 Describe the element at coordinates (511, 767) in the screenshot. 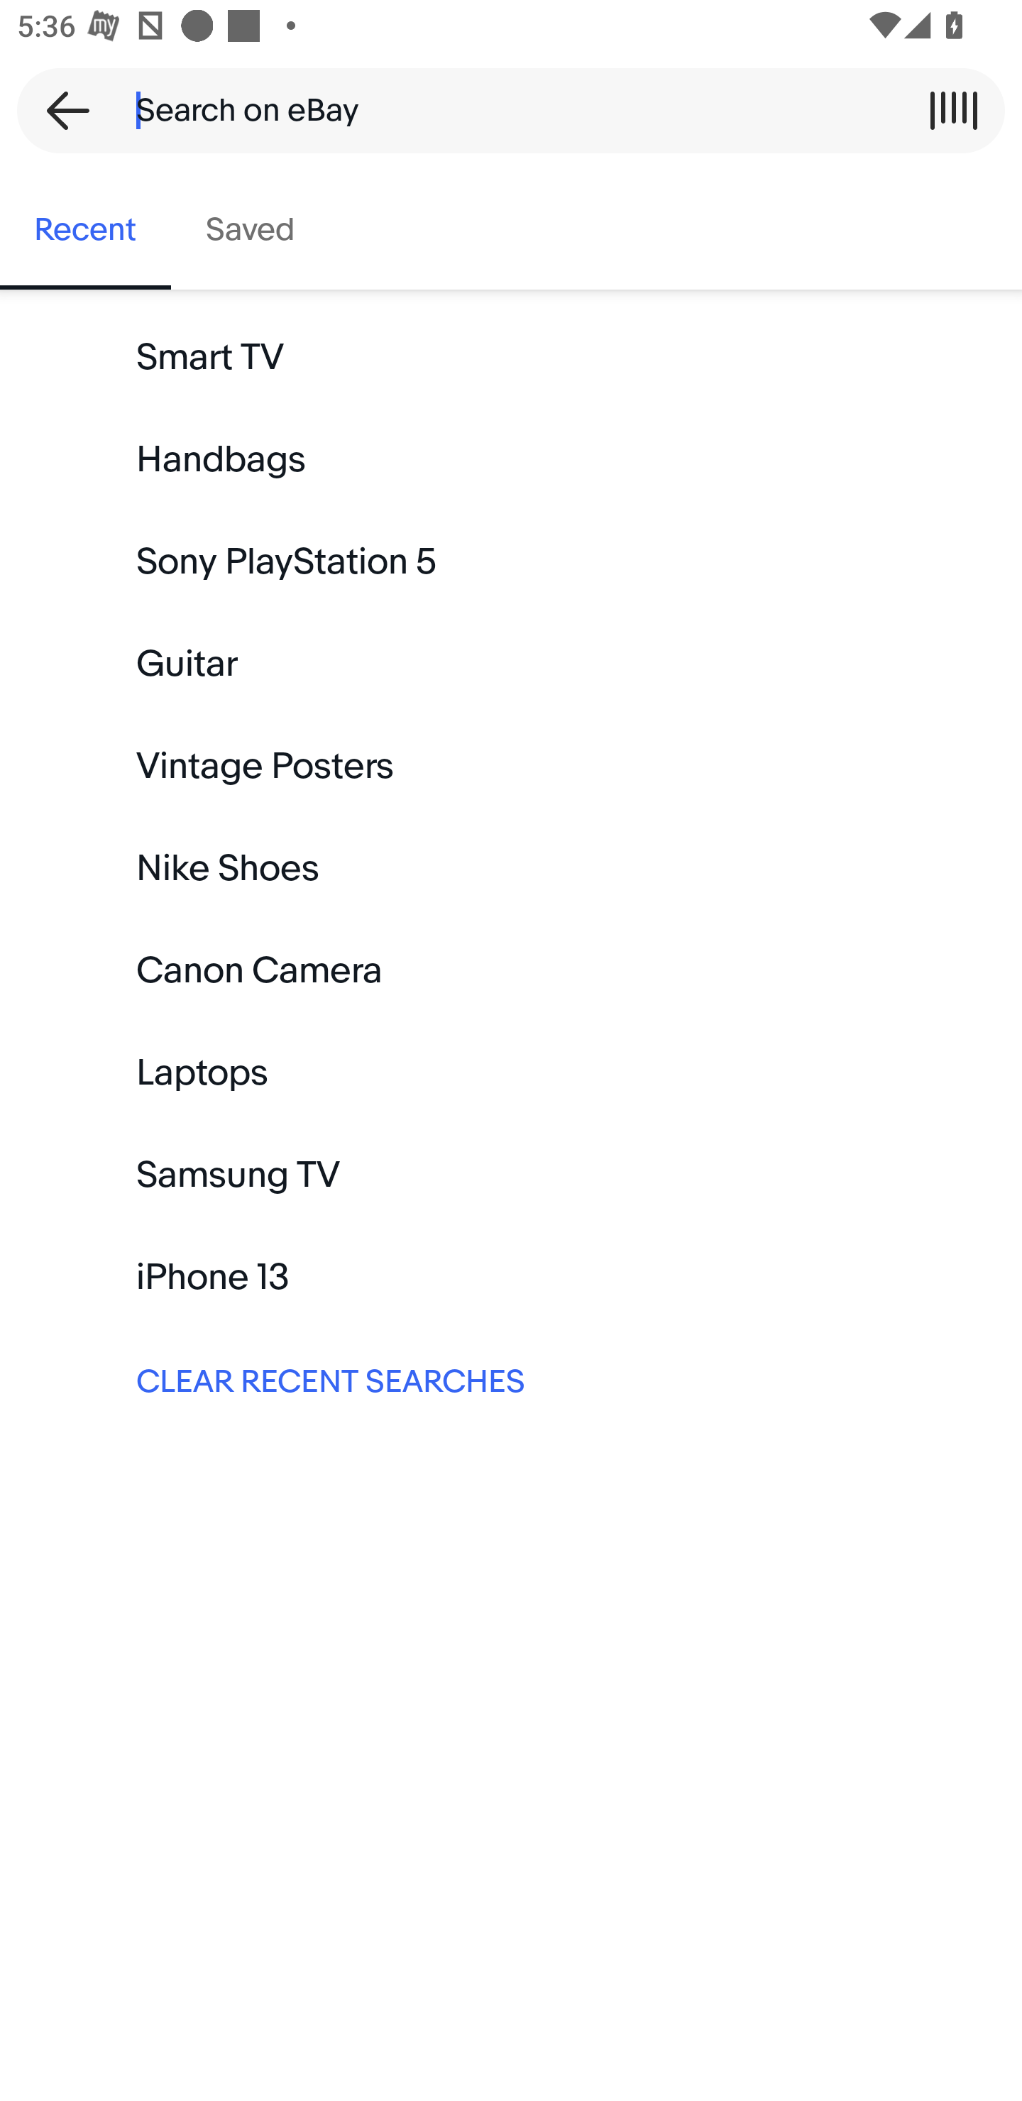

I see `Vintage Posters Keyword search Vintage Posters:` at that location.